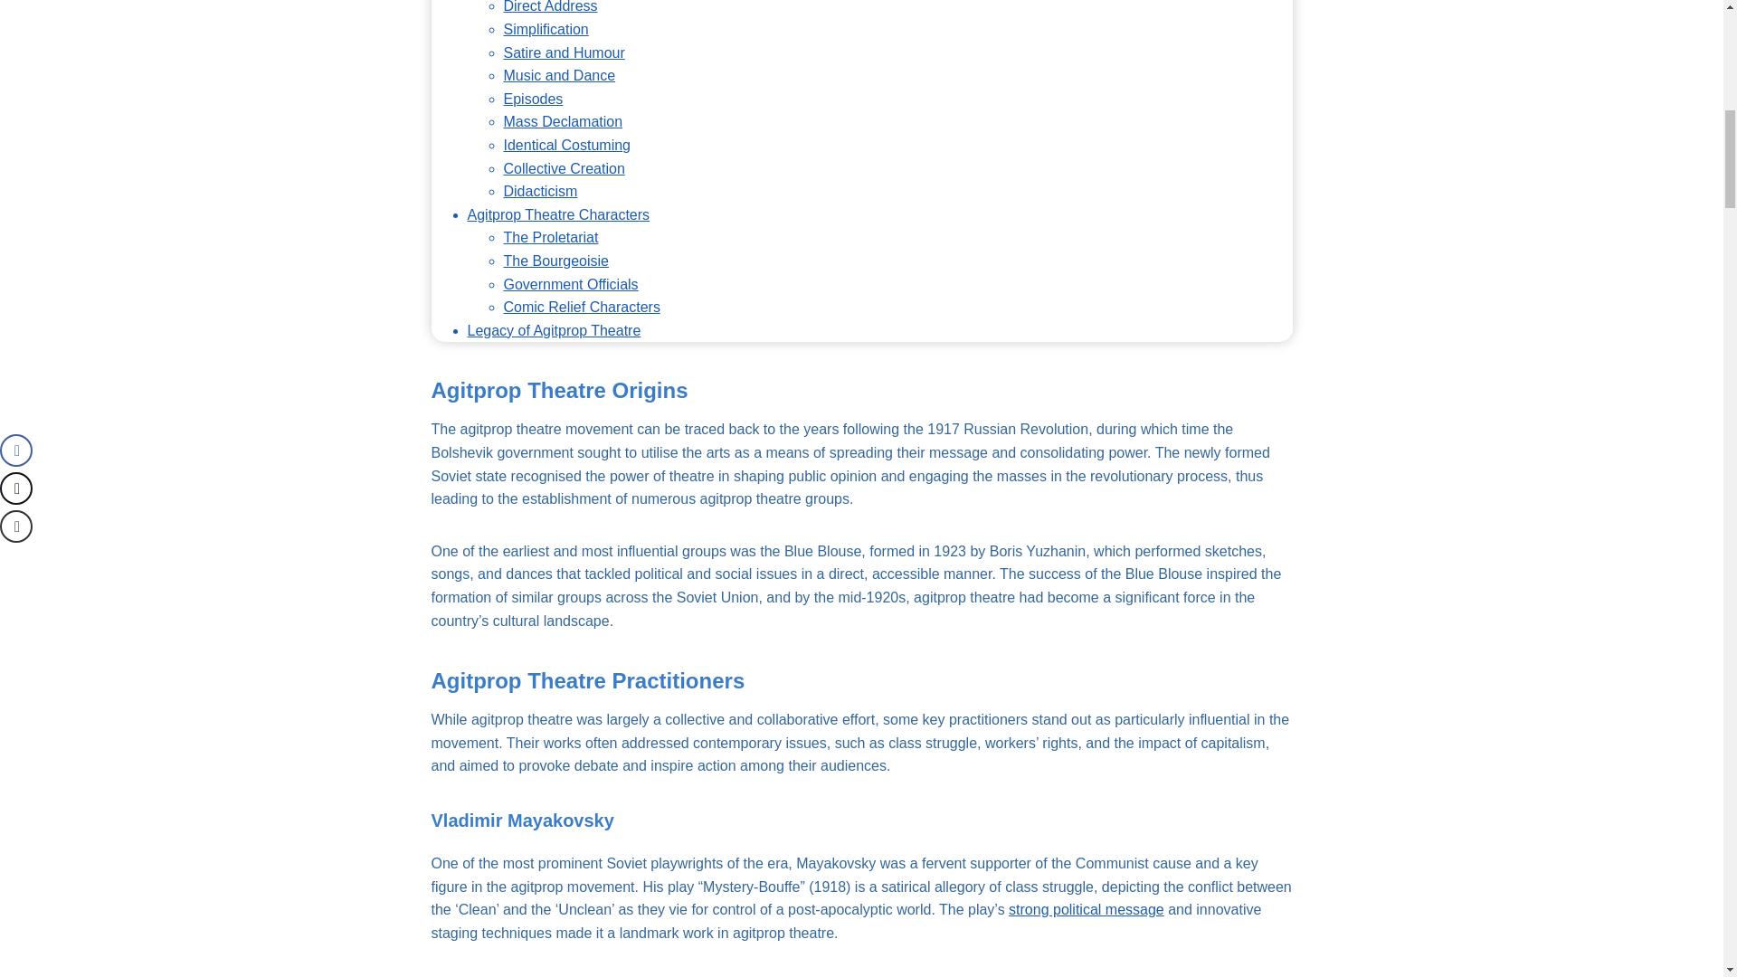 The image size is (1737, 977). Describe the element at coordinates (559, 74) in the screenshot. I see `Music and Dance` at that location.